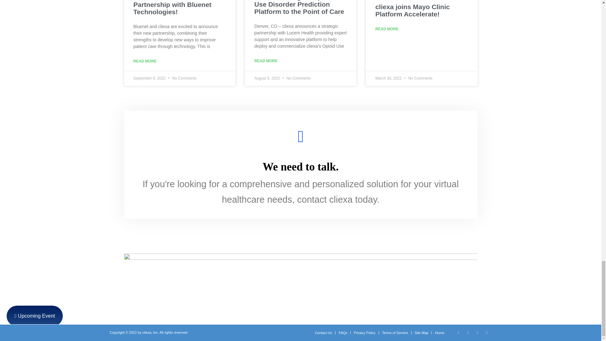 This screenshot has width=606, height=341. I want to click on Facebook, so click(477, 332).